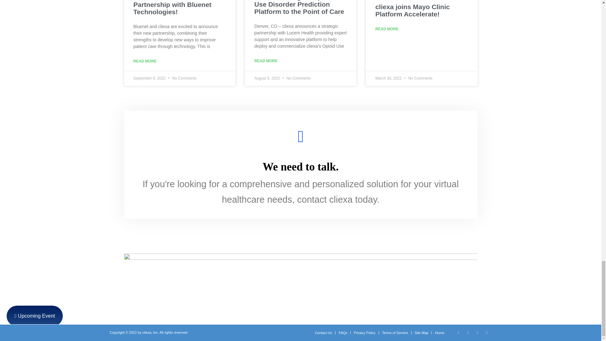 This screenshot has width=606, height=341. I want to click on Facebook, so click(477, 332).